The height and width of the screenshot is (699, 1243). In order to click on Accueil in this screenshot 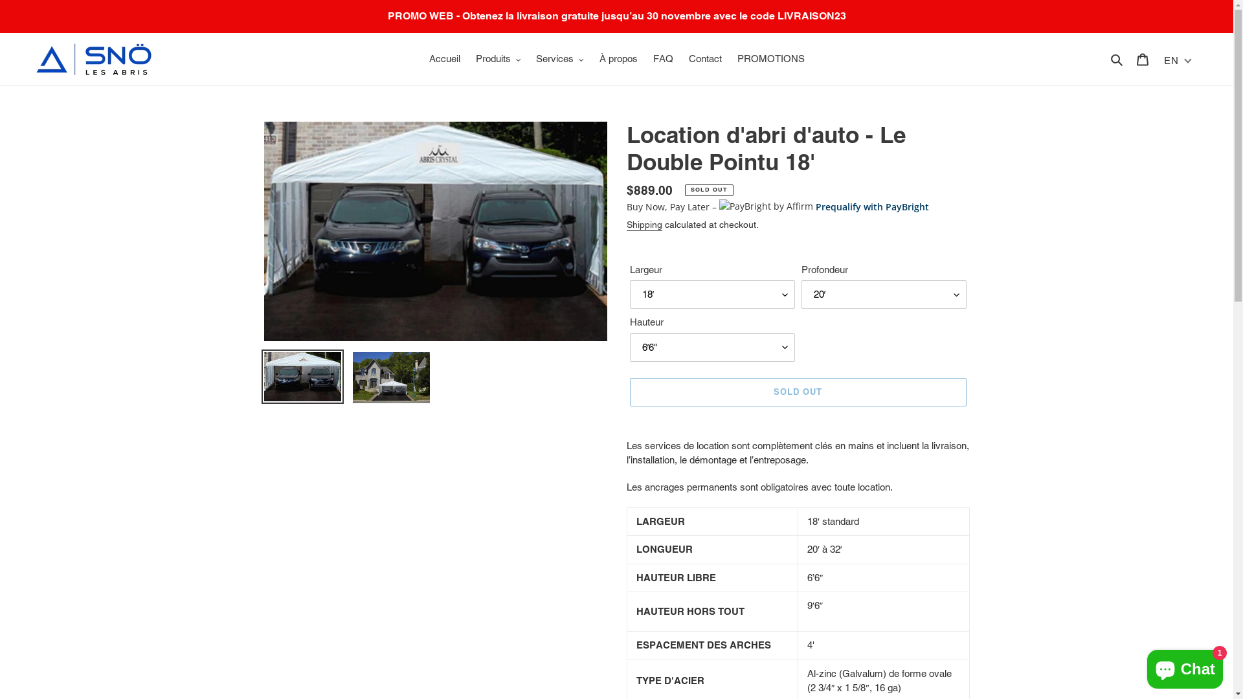, I will do `click(444, 60)`.